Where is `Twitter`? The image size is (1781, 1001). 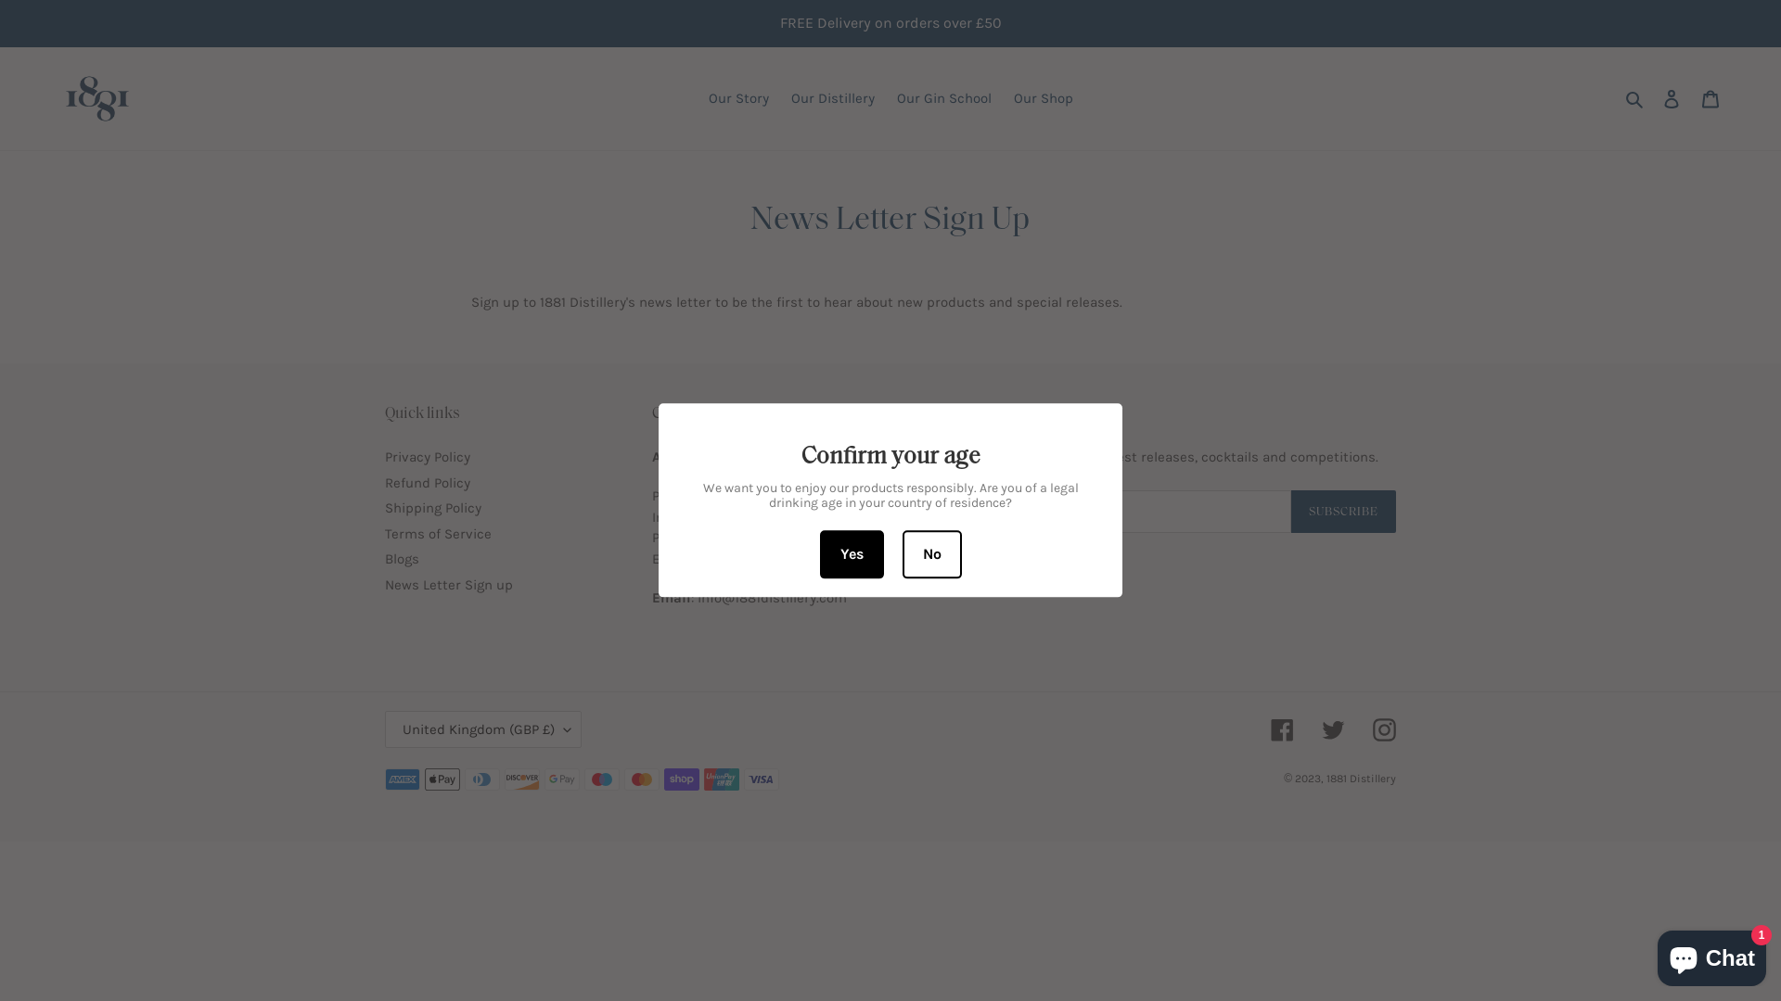 Twitter is located at coordinates (1334, 730).